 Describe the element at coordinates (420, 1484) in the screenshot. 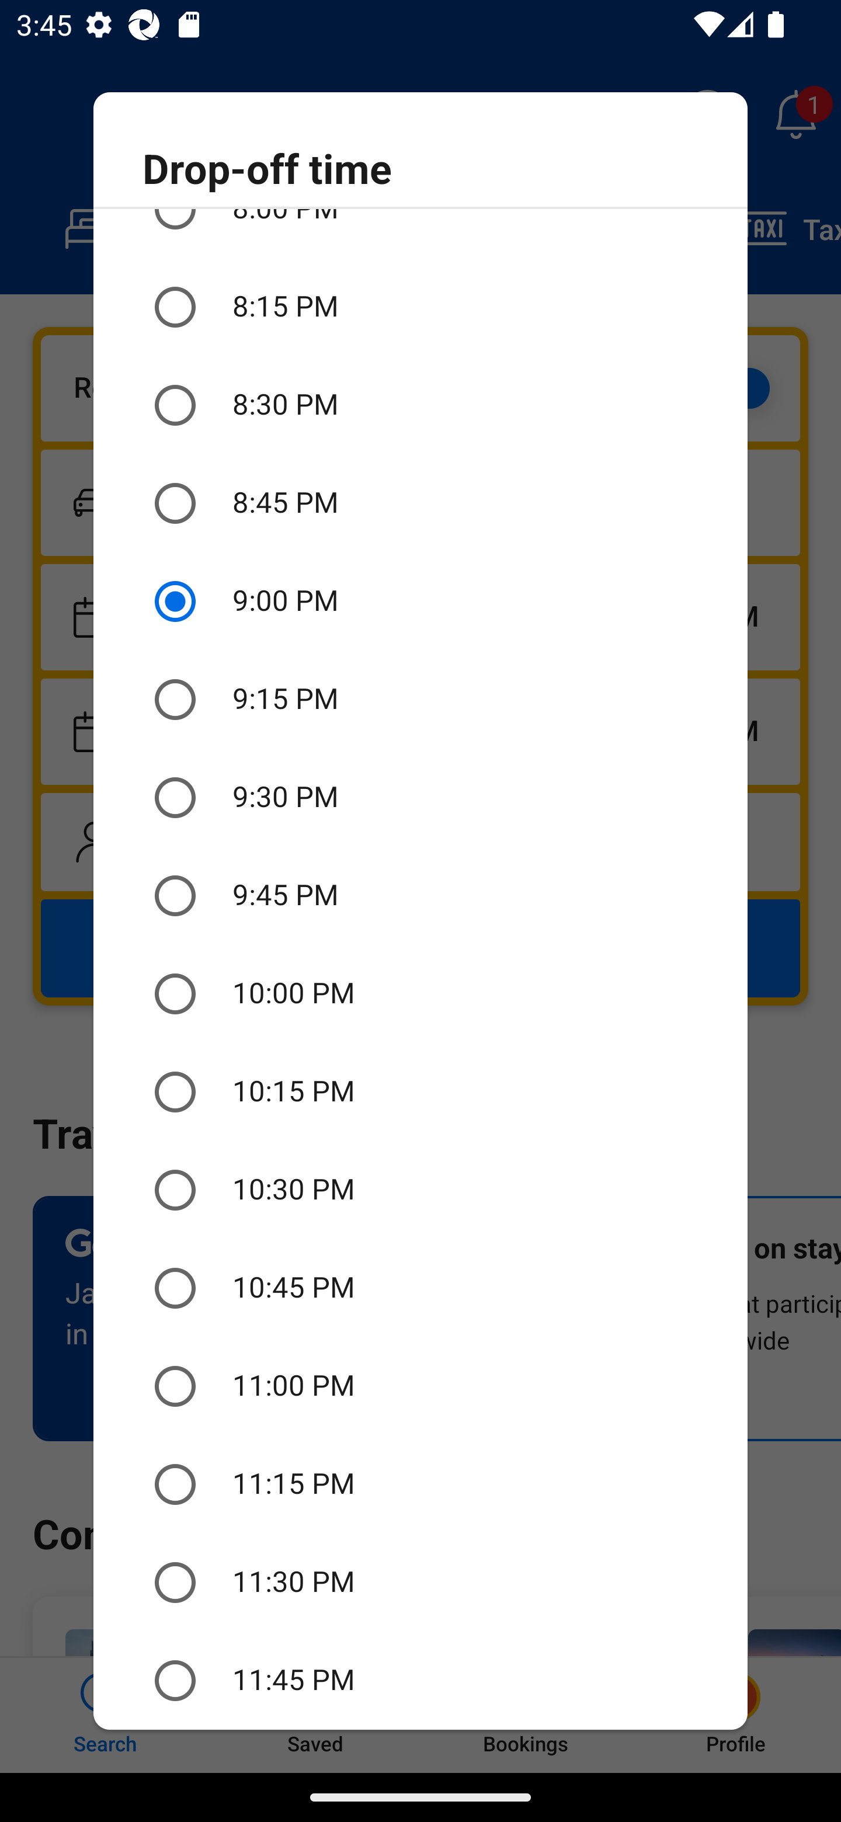

I see `11:15 PM` at that location.